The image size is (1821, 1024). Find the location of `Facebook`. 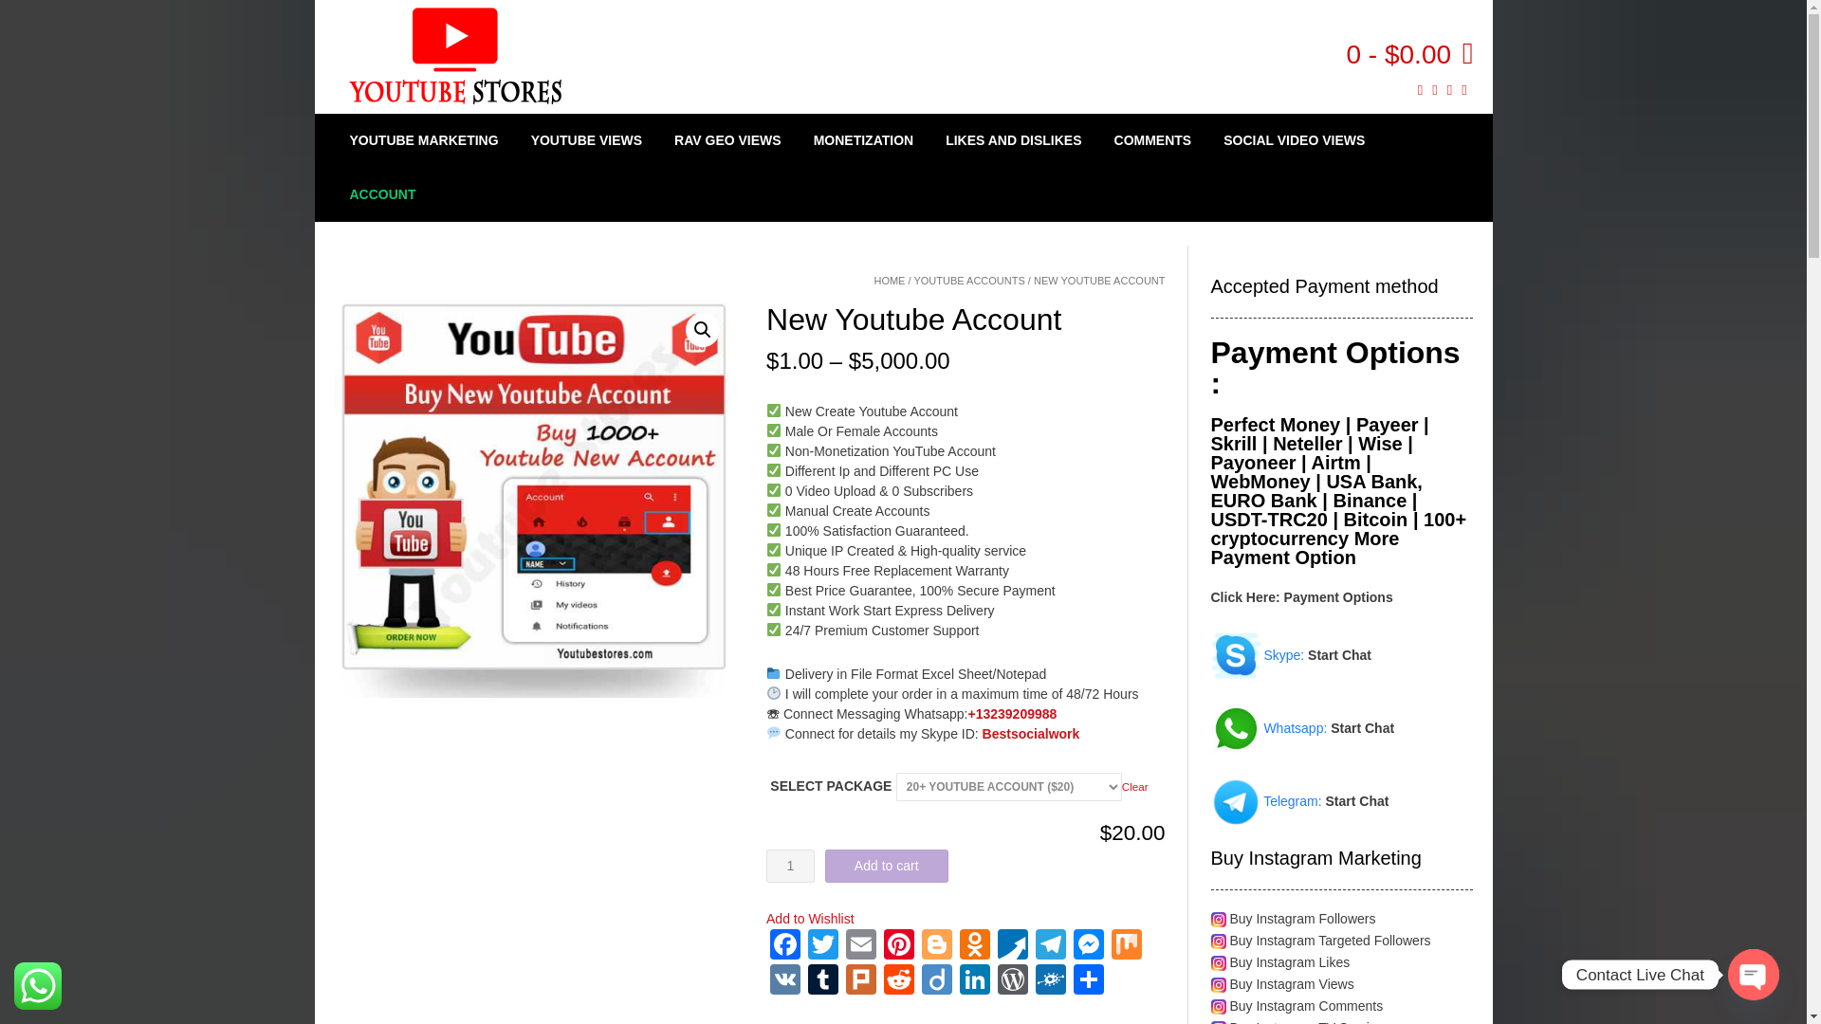

Facebook is located at coordinates (785, 946).